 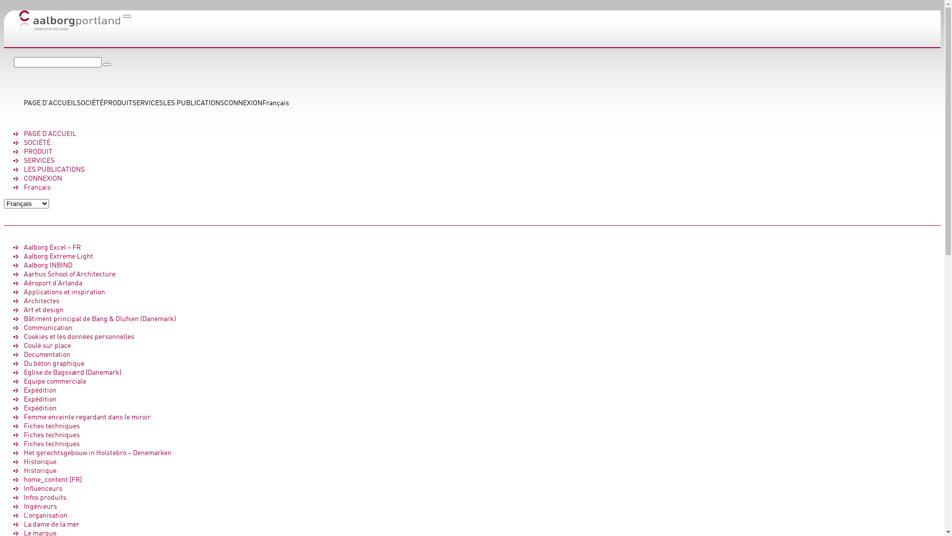 What do you see at coordinates (43, 179) in the screenshot?
I see `CONNEXION` at bounding box center [43, 179].